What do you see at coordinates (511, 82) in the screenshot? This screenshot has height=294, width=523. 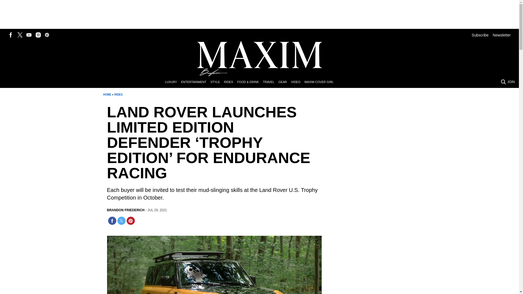 I see `JOIN` at bounding box center [511, 82].